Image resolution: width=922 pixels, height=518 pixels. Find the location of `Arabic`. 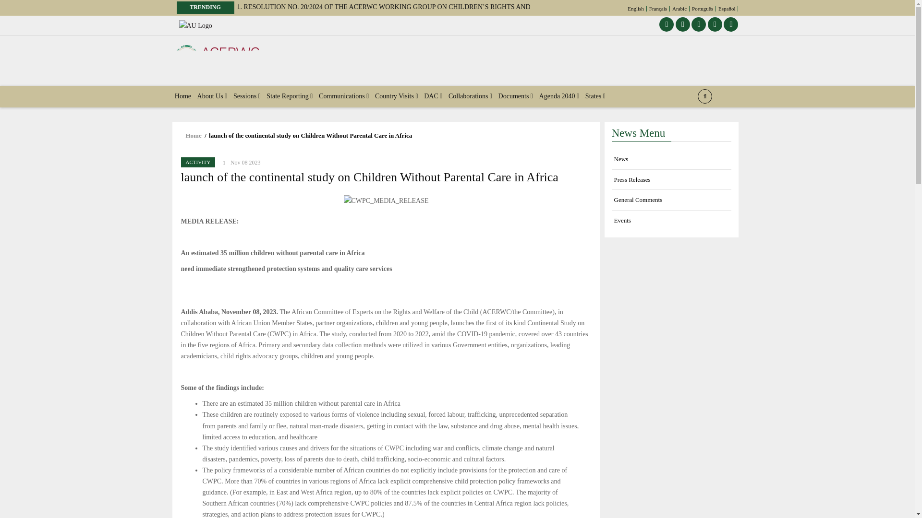

Arabic is located at coordinates (680, 8).